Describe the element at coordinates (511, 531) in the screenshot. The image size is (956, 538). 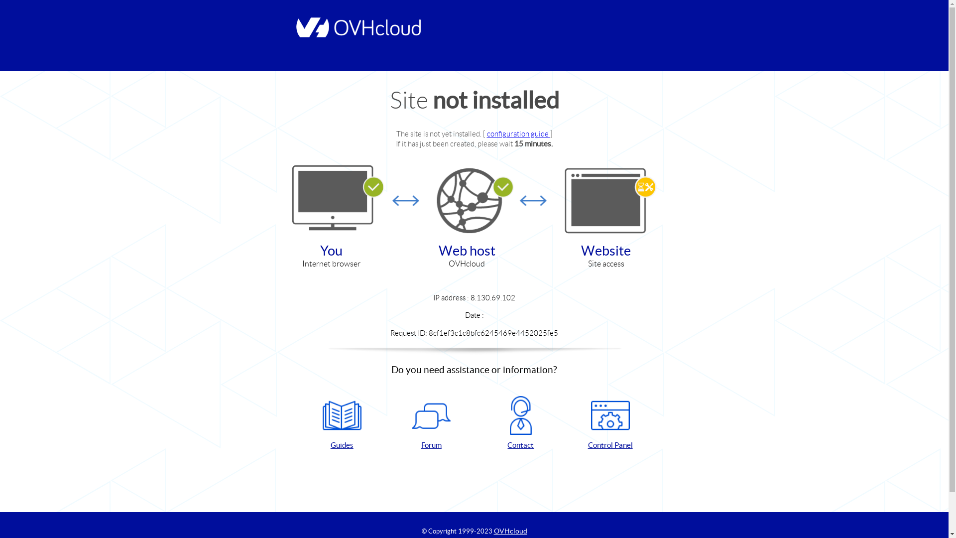
I see `OVHcloud` at that location.